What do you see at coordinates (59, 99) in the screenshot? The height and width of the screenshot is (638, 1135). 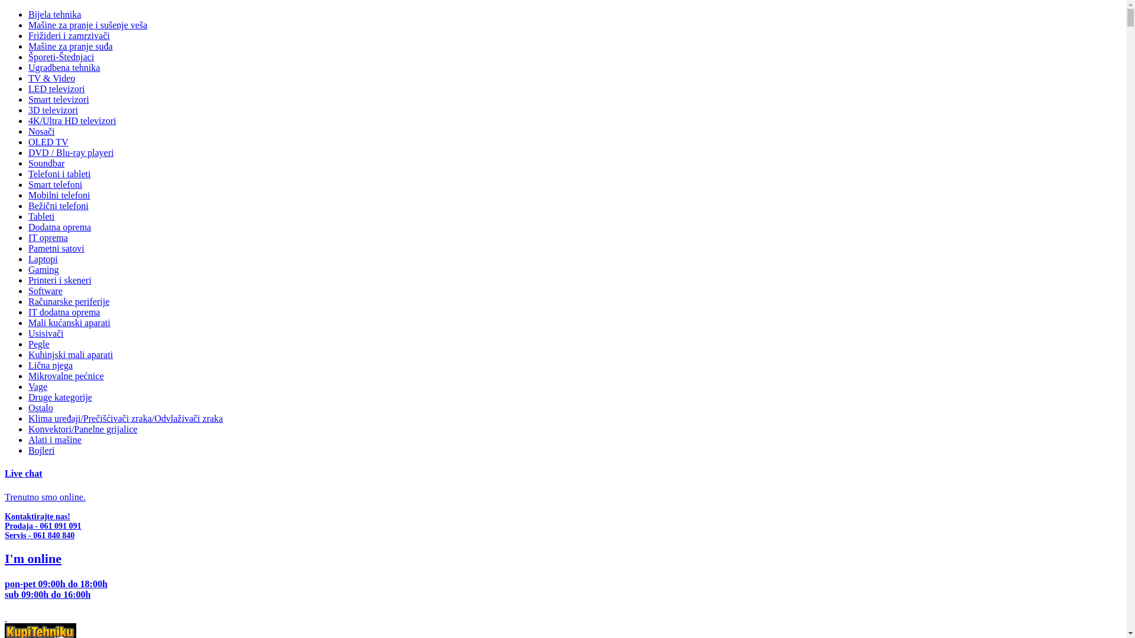 I see `Smart televizori` at bounding box center [59, 99].